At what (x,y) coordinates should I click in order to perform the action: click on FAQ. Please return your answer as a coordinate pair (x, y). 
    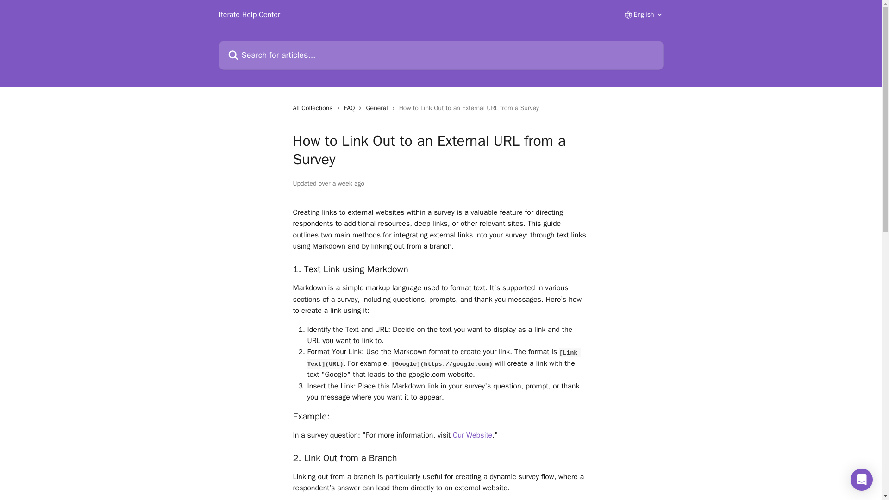
    Looking at the image, I should click on (351, 108).